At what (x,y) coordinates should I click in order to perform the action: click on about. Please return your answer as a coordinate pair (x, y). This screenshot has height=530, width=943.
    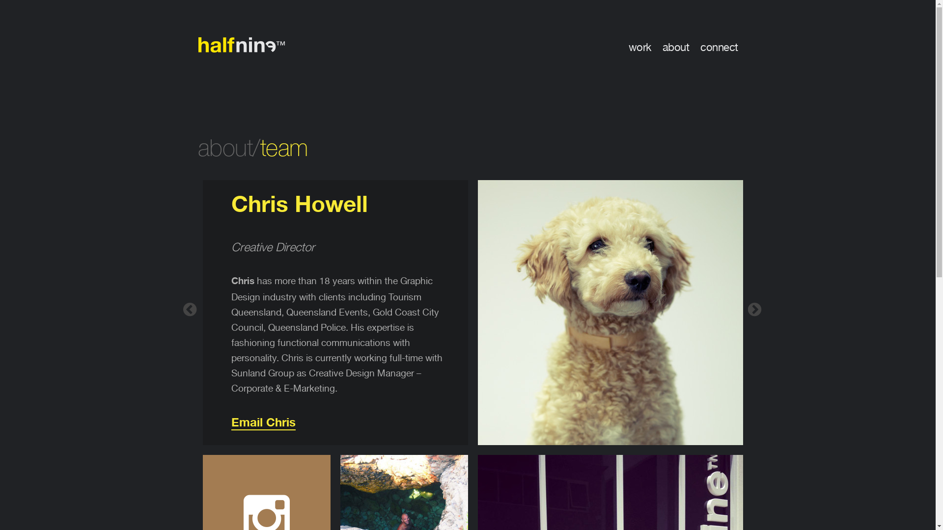
    Looking at the image, I should click on (676, 47).